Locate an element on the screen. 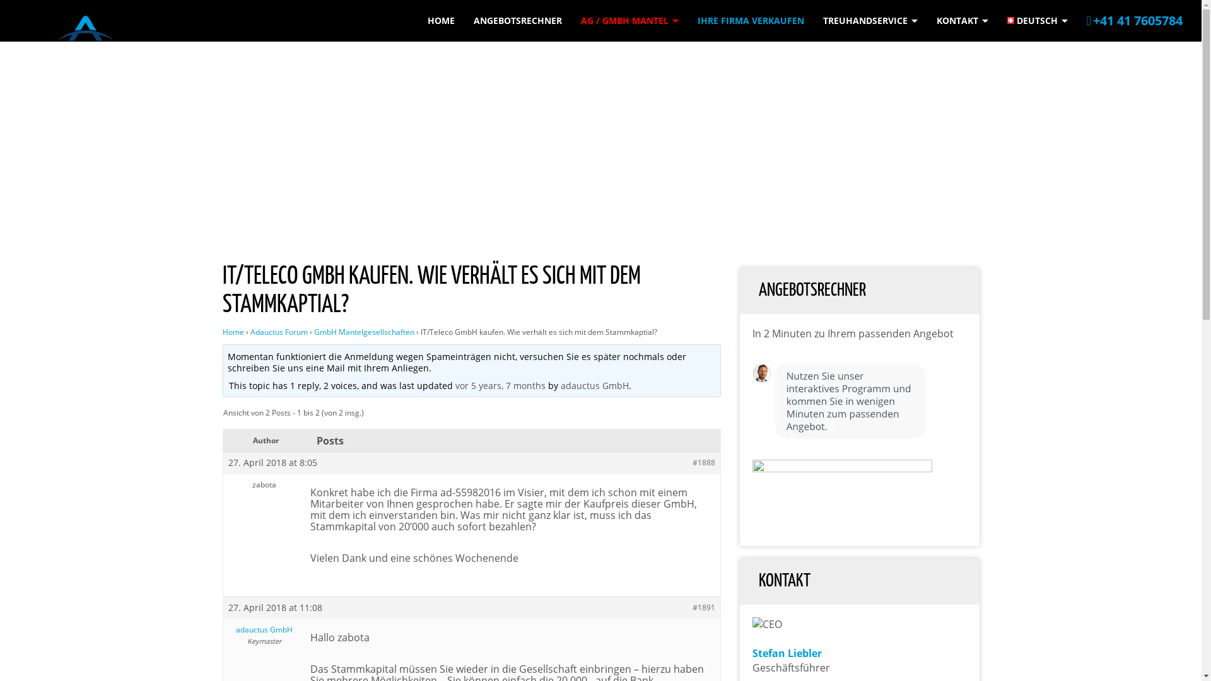 Image resolution: width=1211 pixels, height=681 pixels. Adauctus Forum is located at coordinates (279, 332).